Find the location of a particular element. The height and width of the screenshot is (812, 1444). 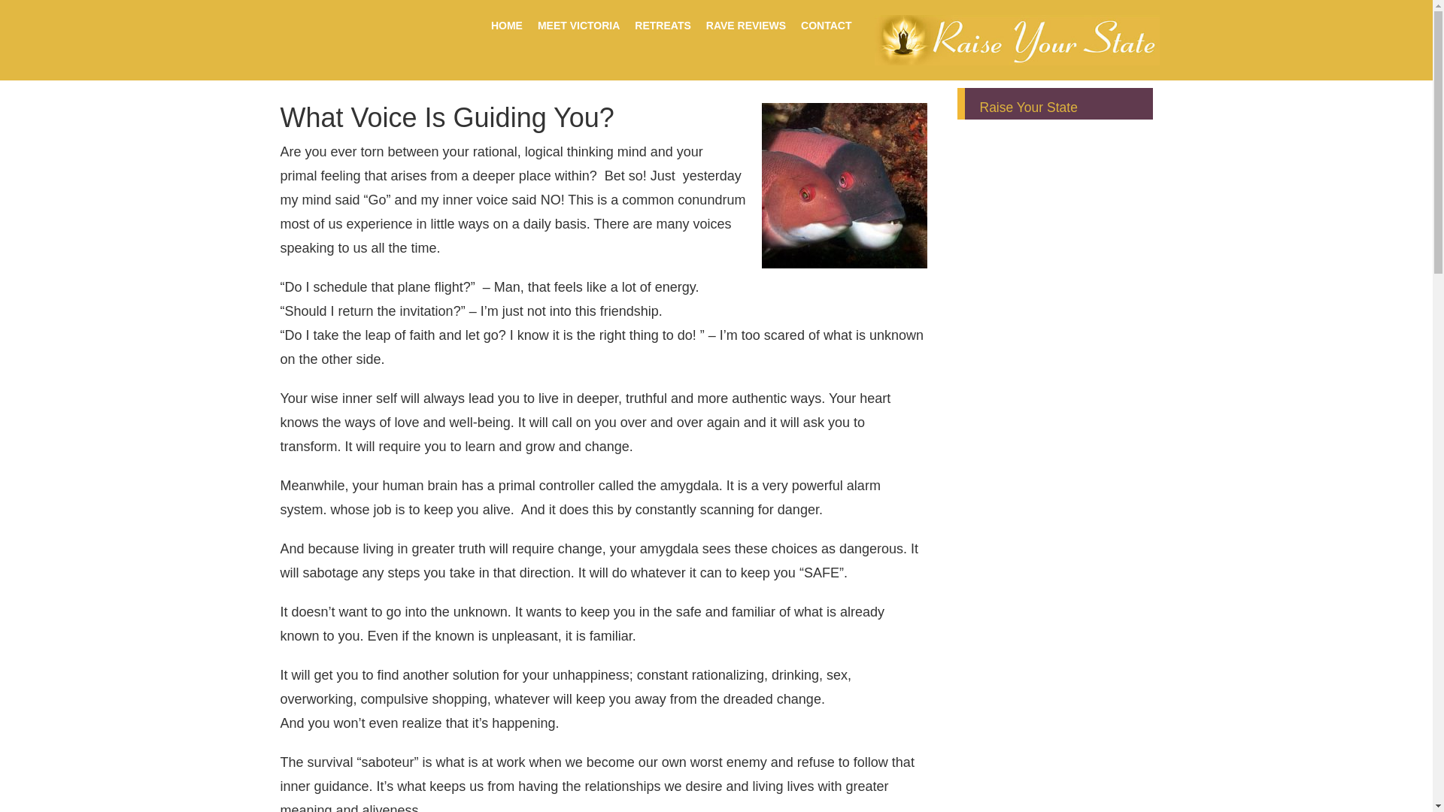

MEET VICTORIA is located at coordinates (578, 26).